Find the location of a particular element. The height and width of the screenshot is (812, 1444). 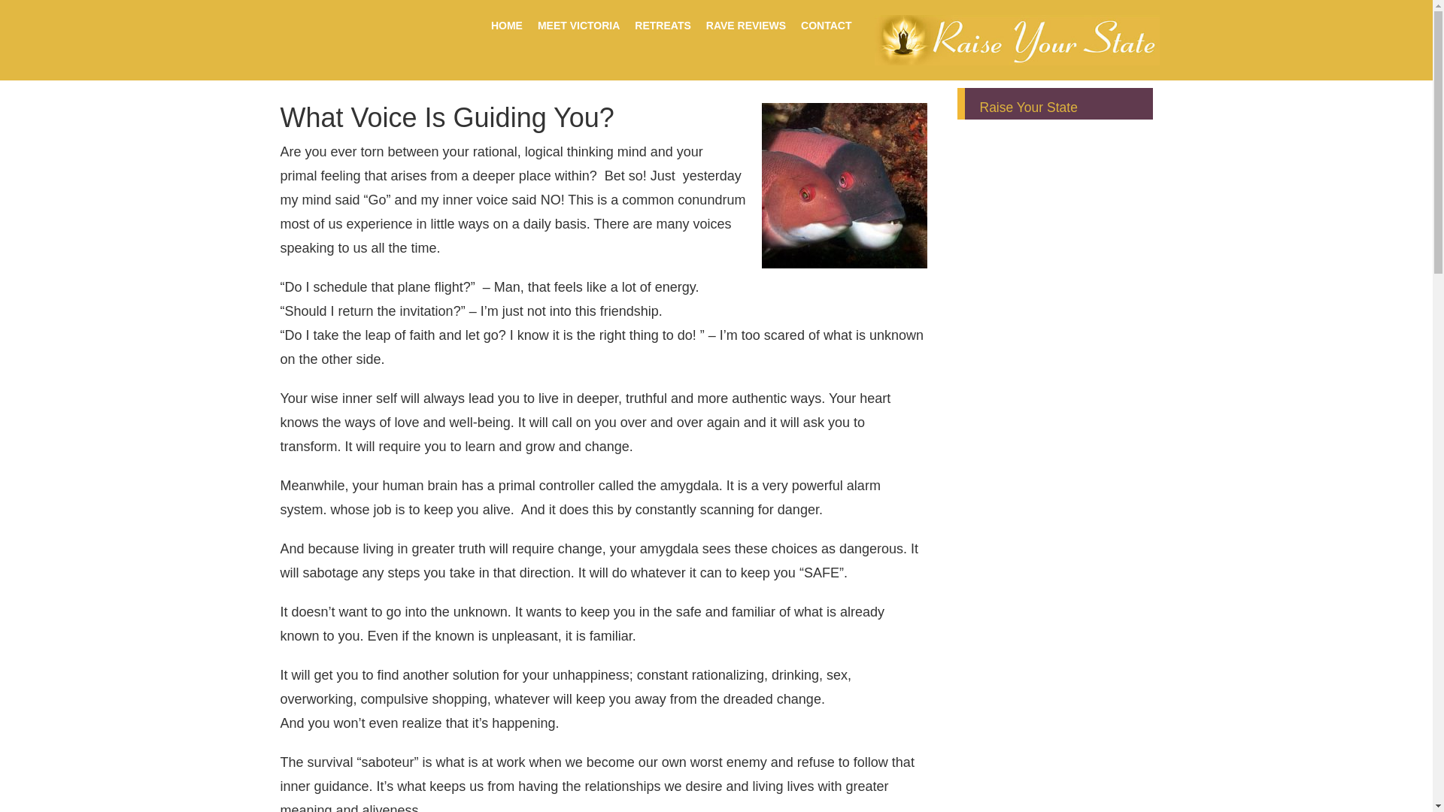

MEET VICTORIA is located at coordinates (578, 26).